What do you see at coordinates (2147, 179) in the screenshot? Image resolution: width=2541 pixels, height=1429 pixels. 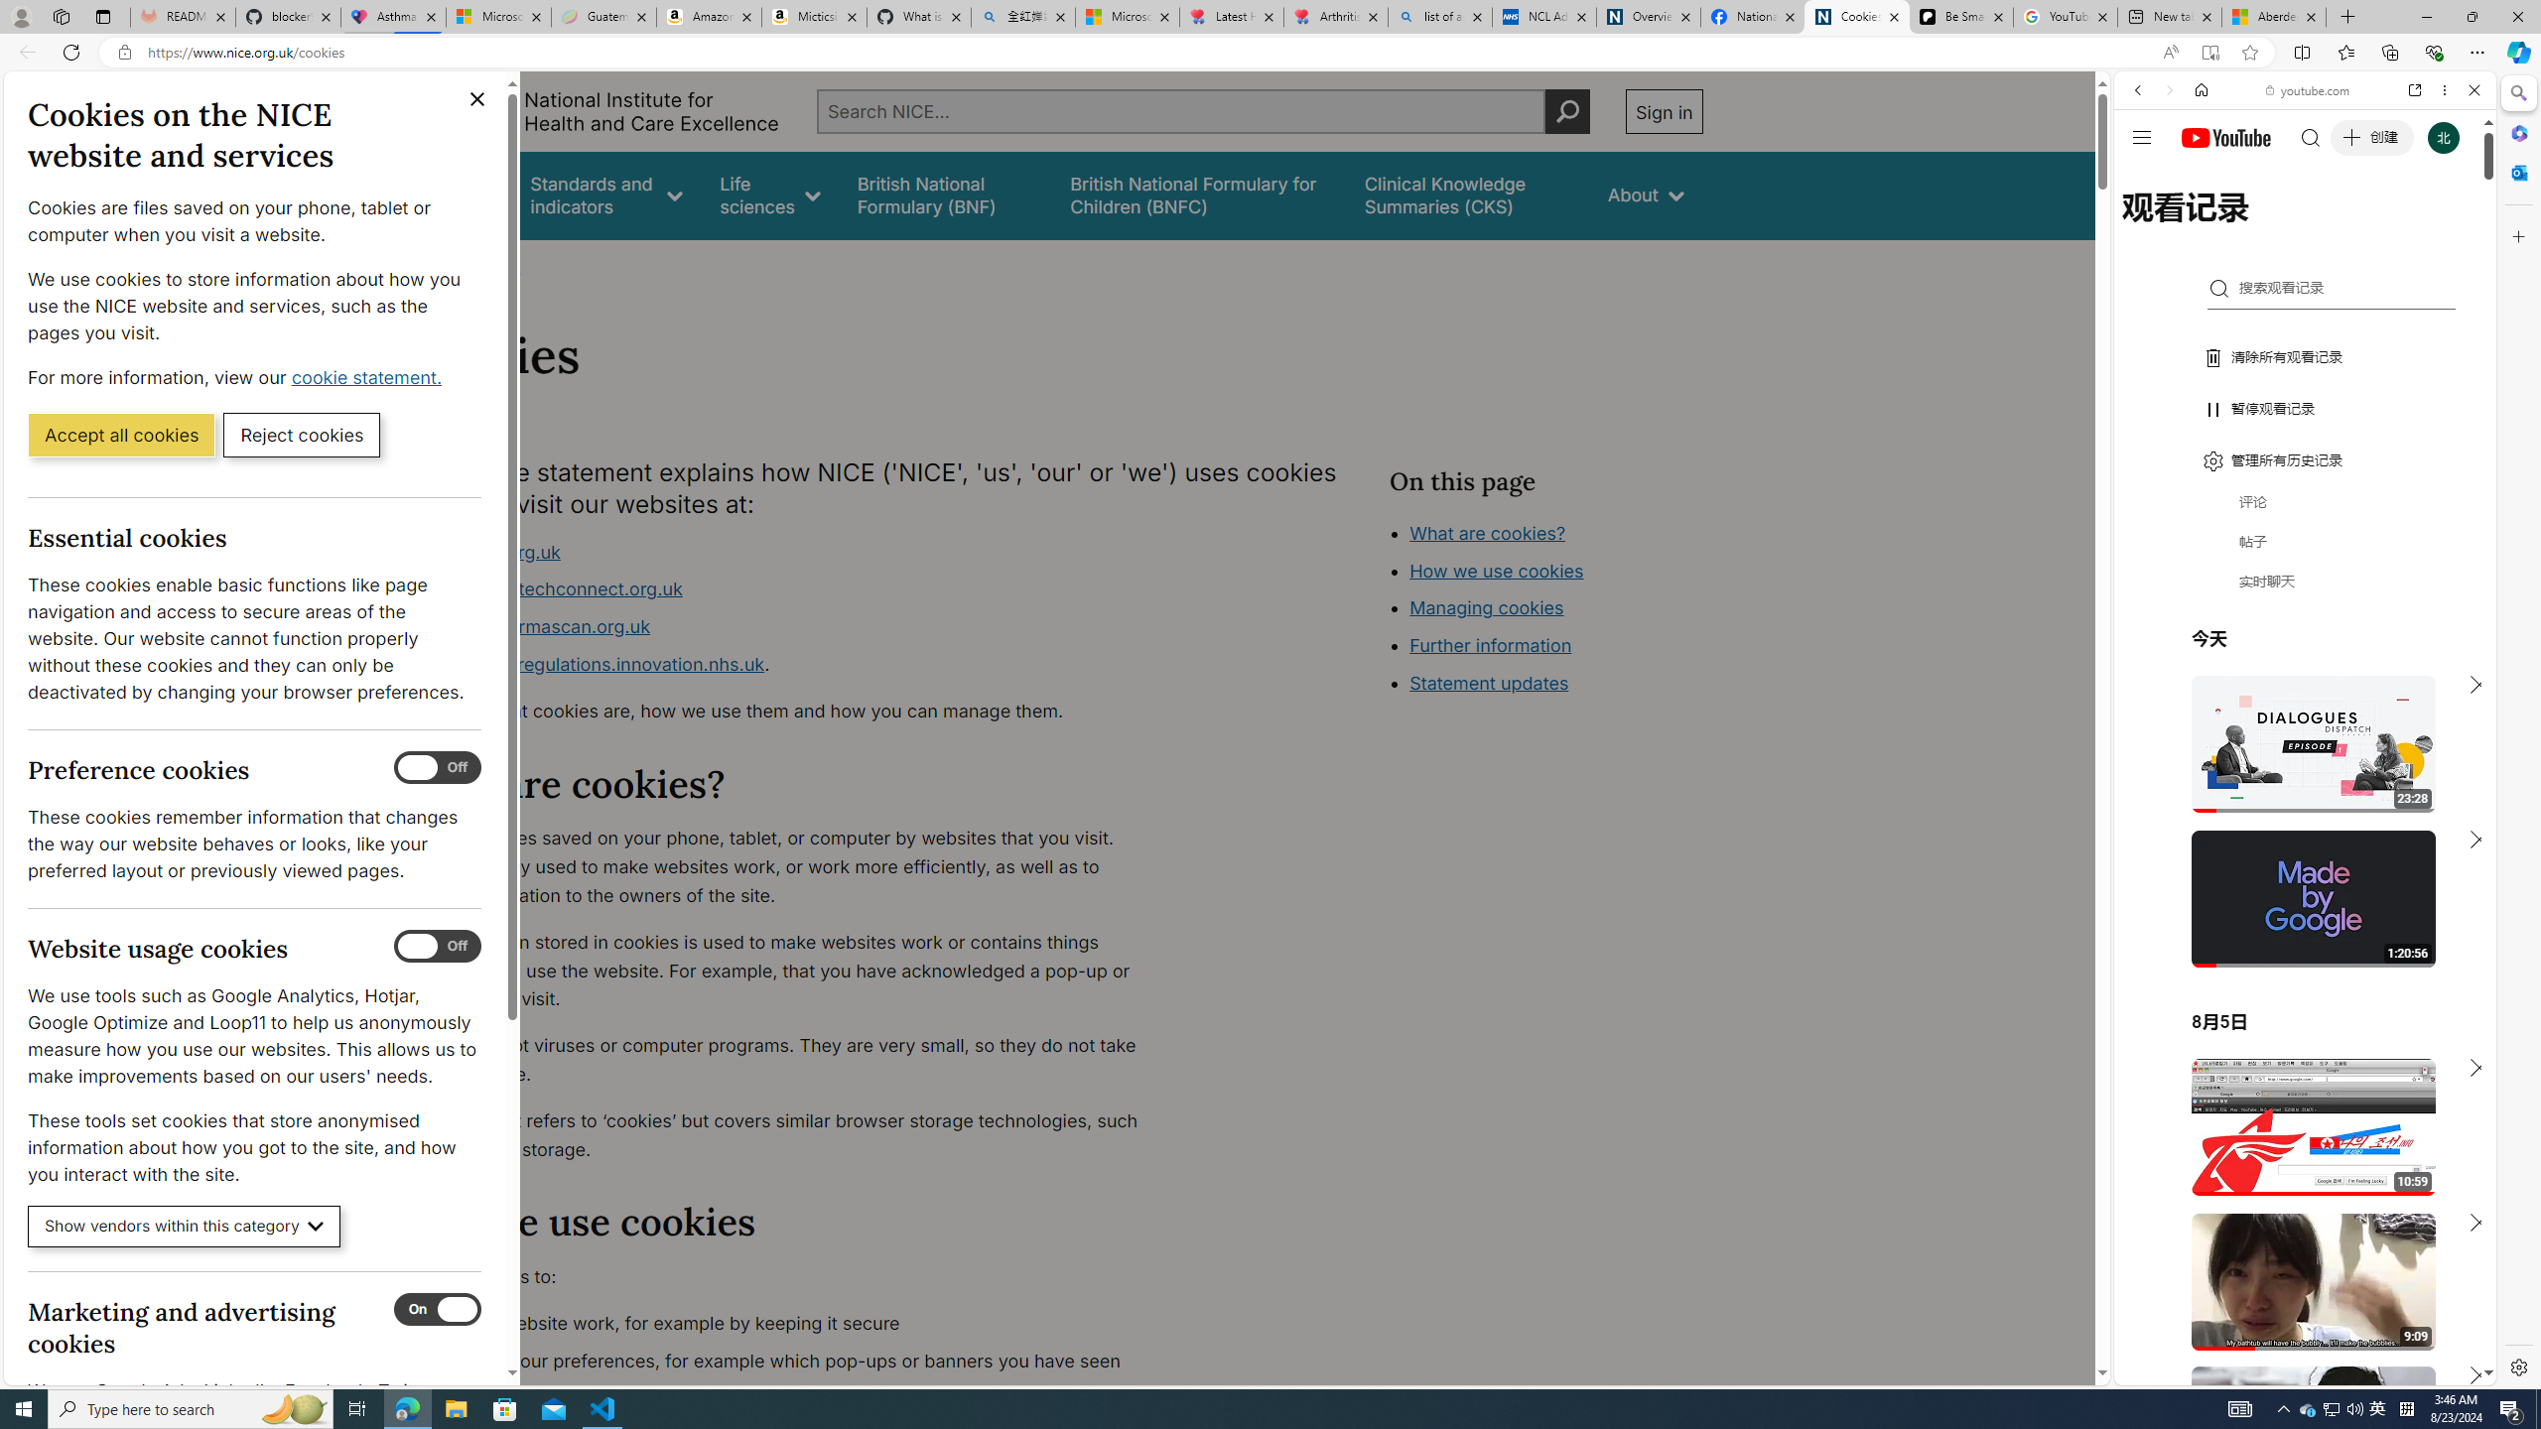 I see `Web scope` at bounding box center [2147, 179].